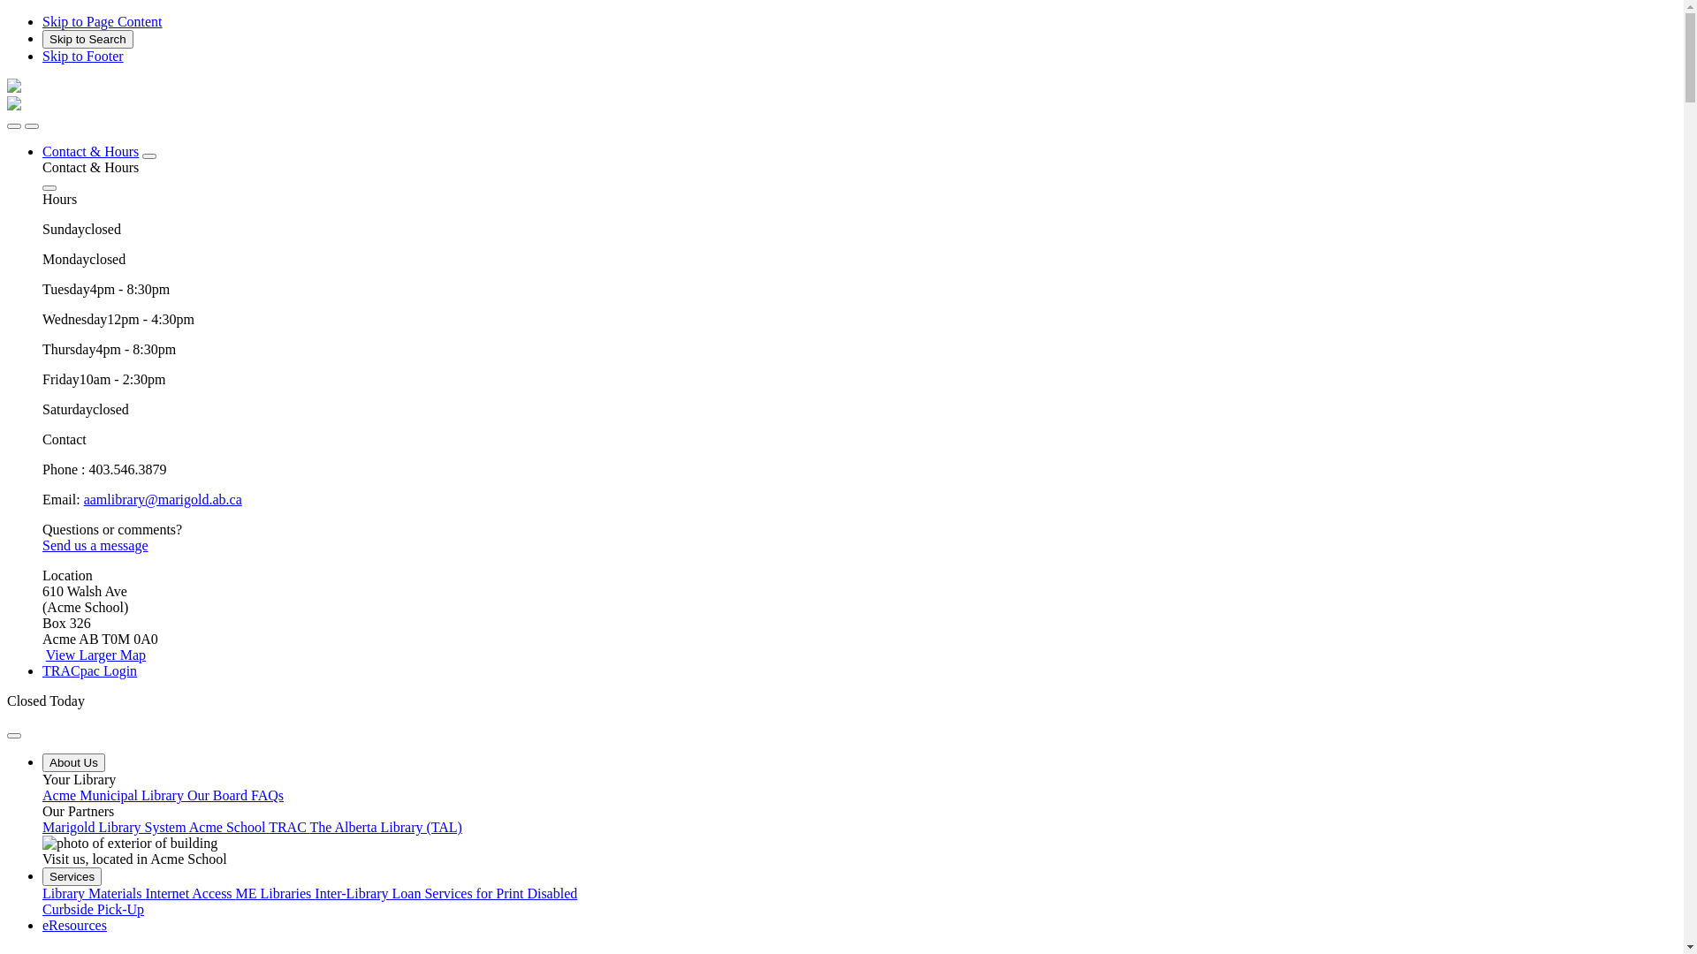 Image resolution: width=1697 pixels, height=954 pixels. What do you see at coordinates (219, 795) in the screenshot?
I see `Our Board` at bounding box center [219, 795].